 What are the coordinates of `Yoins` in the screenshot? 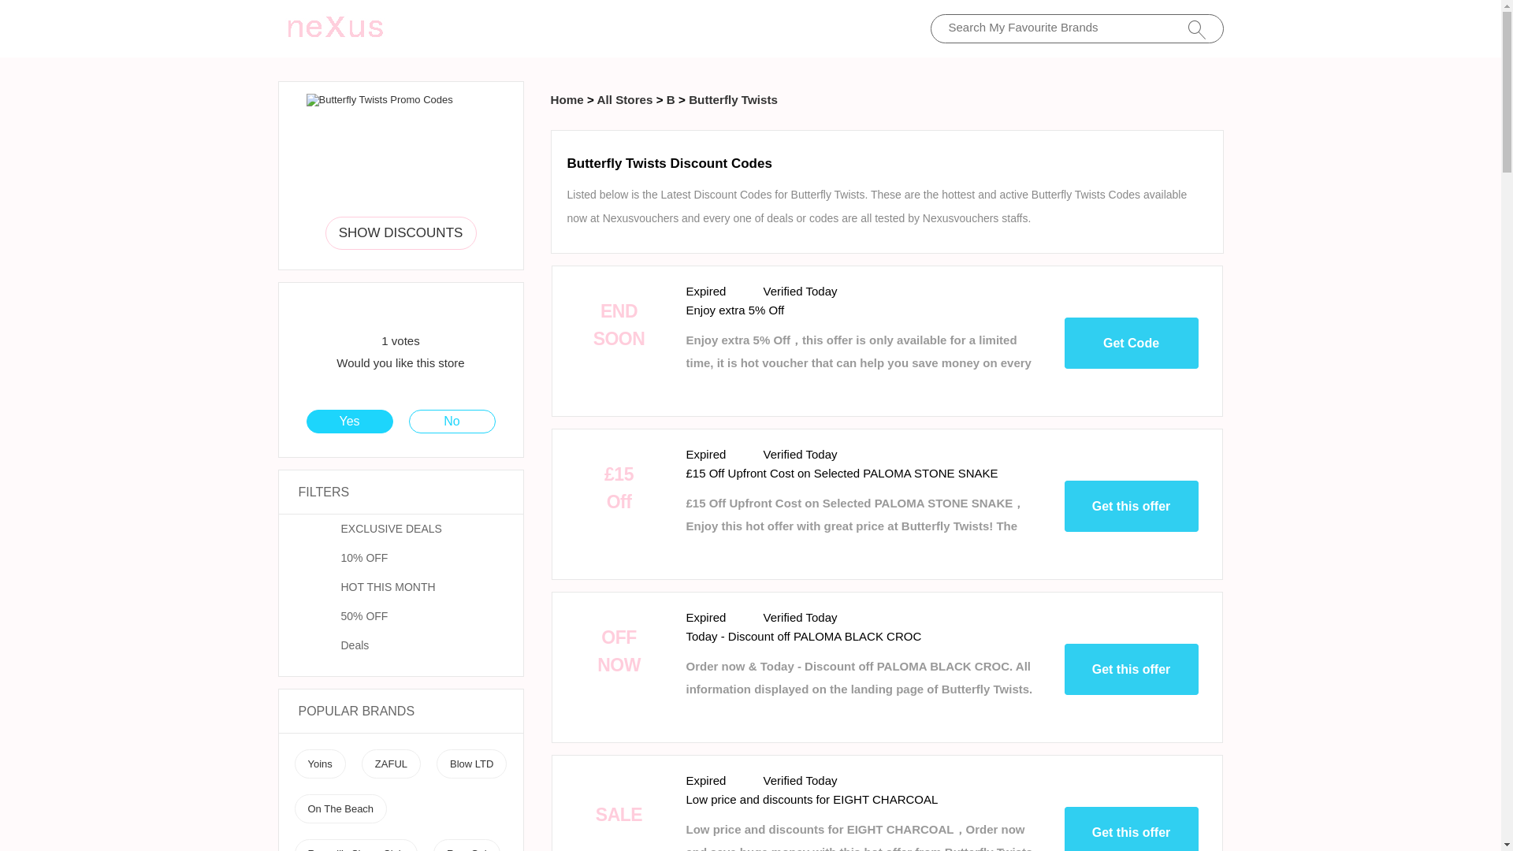 It's located at (318, 764).